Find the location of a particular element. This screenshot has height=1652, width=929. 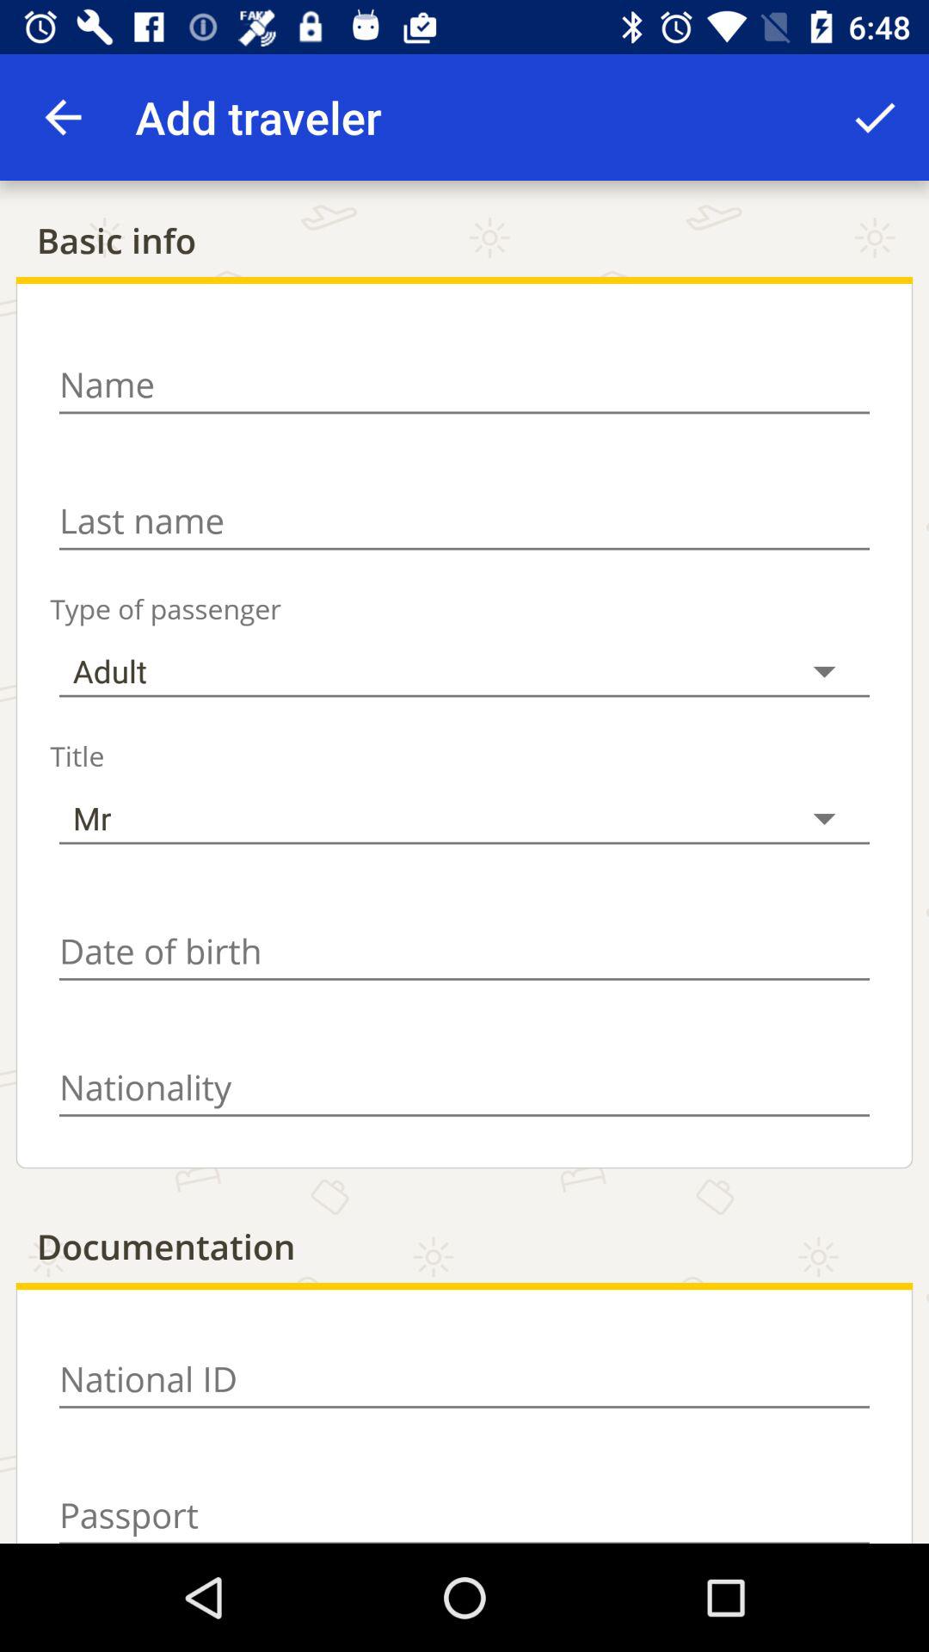

enter name is located at coordinates (464, 385).